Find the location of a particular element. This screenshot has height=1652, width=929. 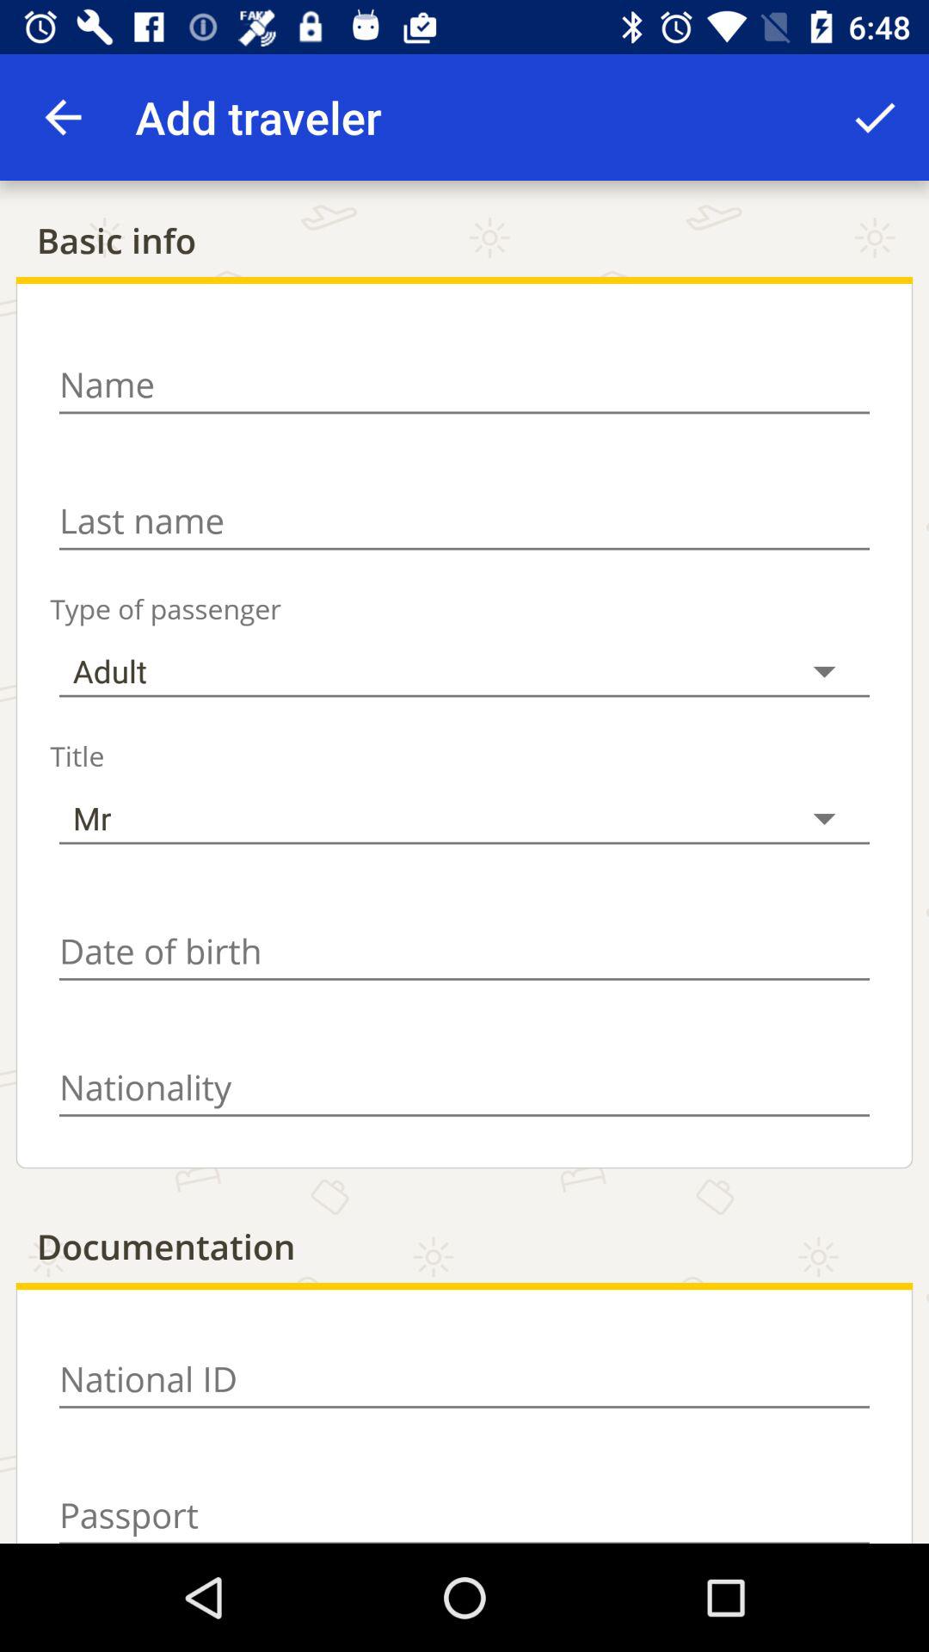

enter name is located at coordinates (464, 385).